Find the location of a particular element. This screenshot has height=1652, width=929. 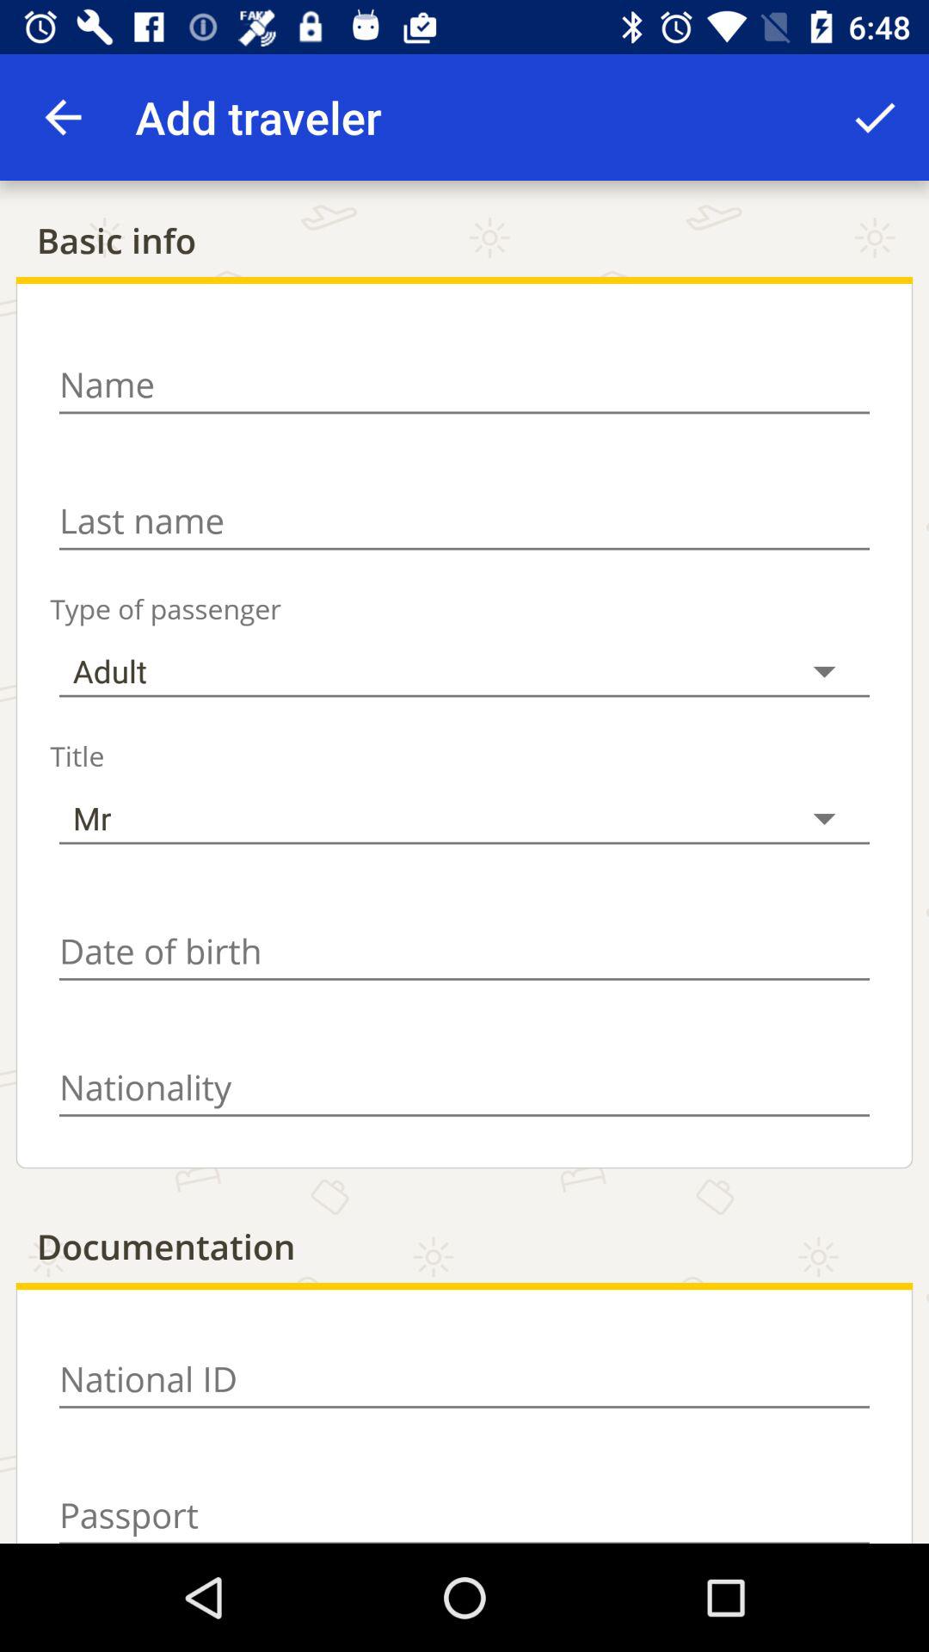

enter name is located at coordinates (464, 385).